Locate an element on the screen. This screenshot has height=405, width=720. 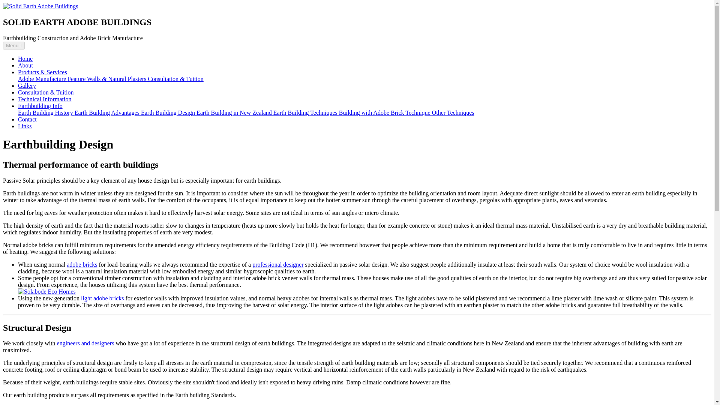
Earth Building Techniques is located at coordinates (306, 112).